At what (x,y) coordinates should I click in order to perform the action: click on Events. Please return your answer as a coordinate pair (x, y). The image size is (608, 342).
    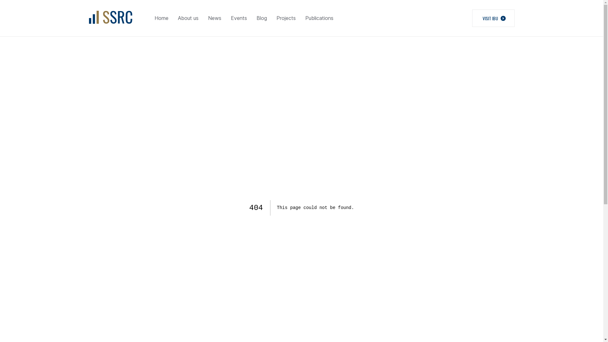
    Looking at the image, I should click on (239, 18).